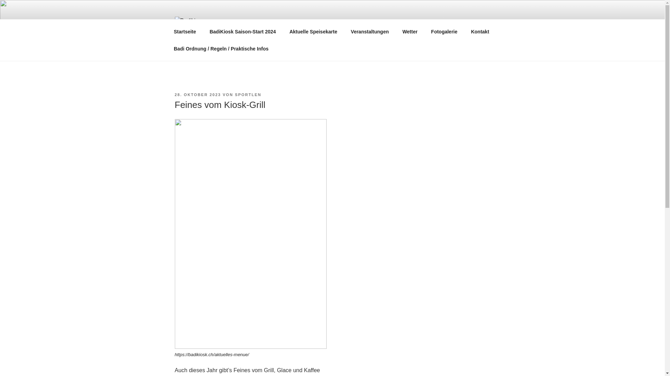  What do you see at coordinates (221, 49) in the screenshot?
I see `Badi Ordnung / Regeln / Praktische Infos` at bounding box center [221, 49].